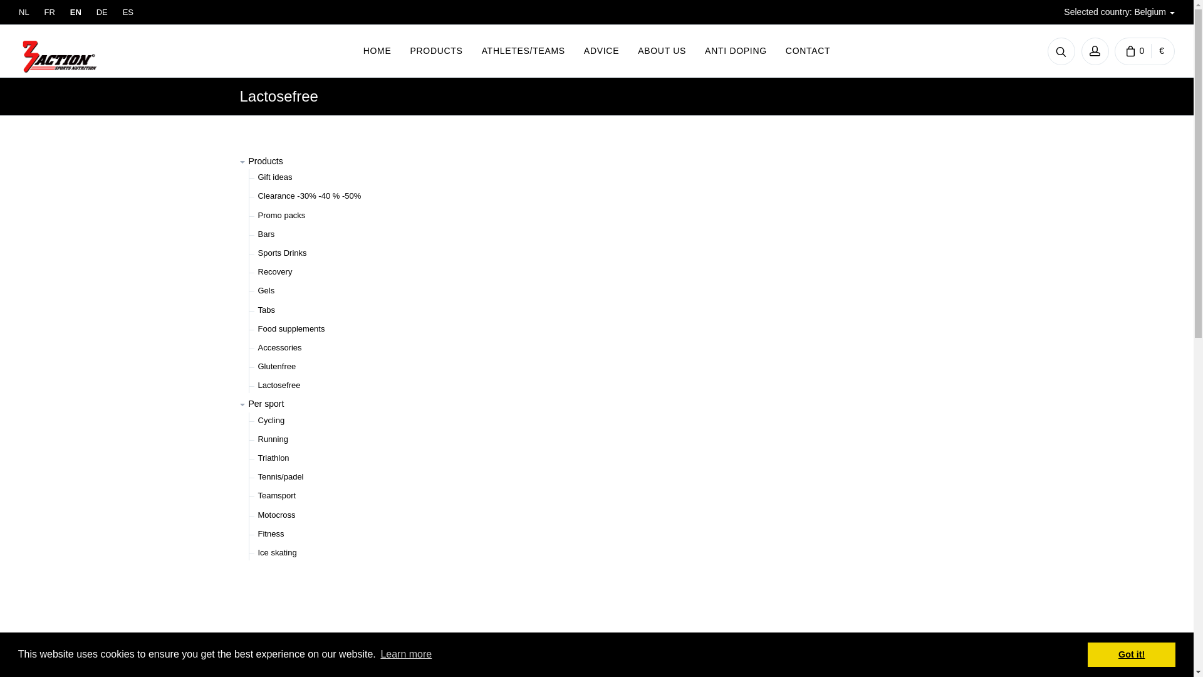 This screenshot has height=677, width=1203. What do you see at coordinates (601, 51) in the screenshot?
I see `ADVICE` at bounding box center [601, 51].